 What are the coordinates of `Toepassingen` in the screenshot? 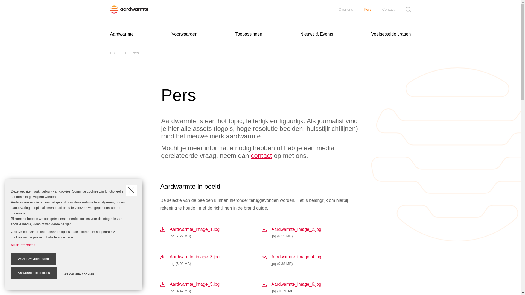 It's located at (249, 34).